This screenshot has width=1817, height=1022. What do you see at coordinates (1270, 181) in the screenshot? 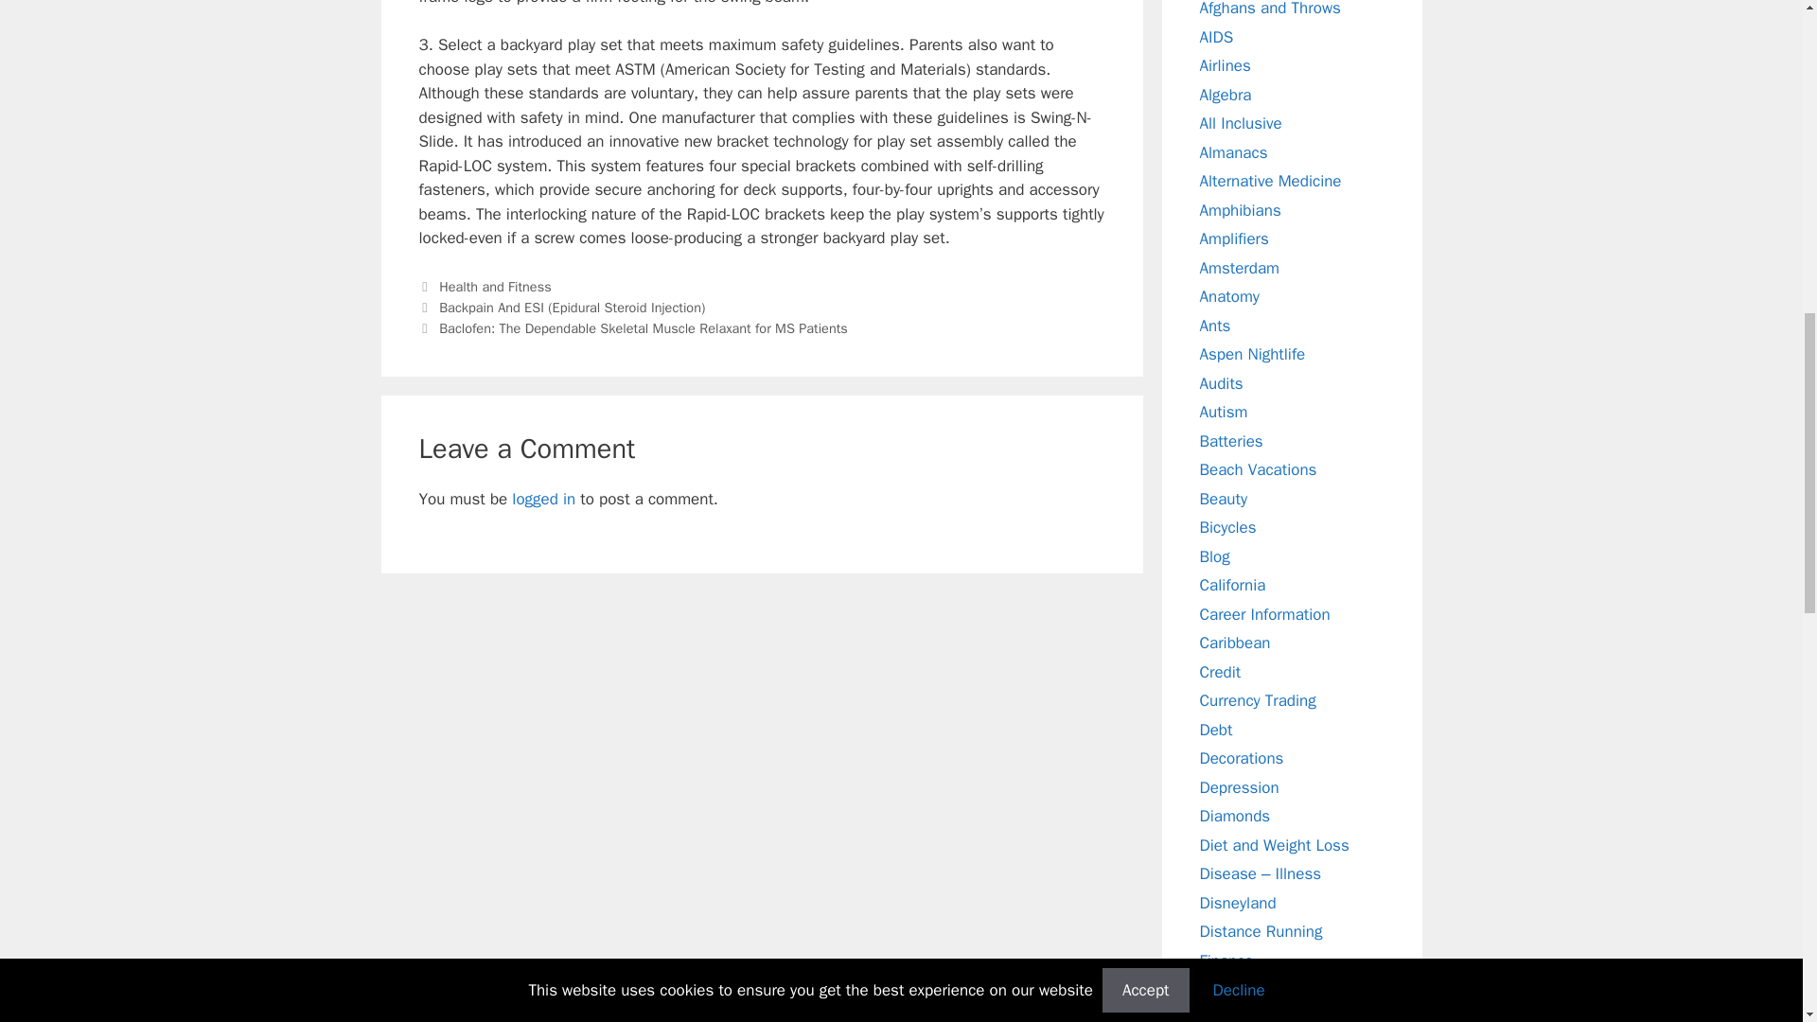
I see `Alternative Medicine` at bounding box center [1270, 181].